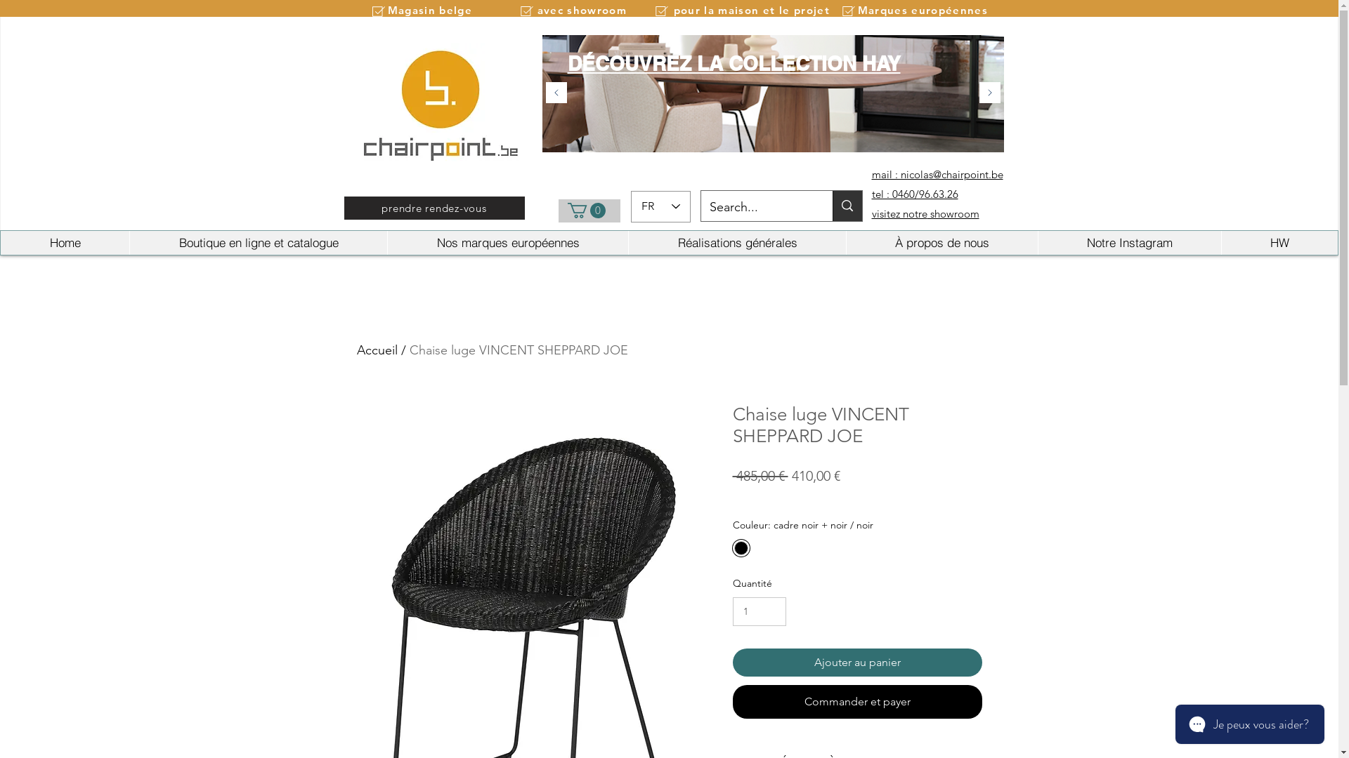  Describe the element at coordinates (953, 213) in the screenshot. I see ` showroom` at that location.